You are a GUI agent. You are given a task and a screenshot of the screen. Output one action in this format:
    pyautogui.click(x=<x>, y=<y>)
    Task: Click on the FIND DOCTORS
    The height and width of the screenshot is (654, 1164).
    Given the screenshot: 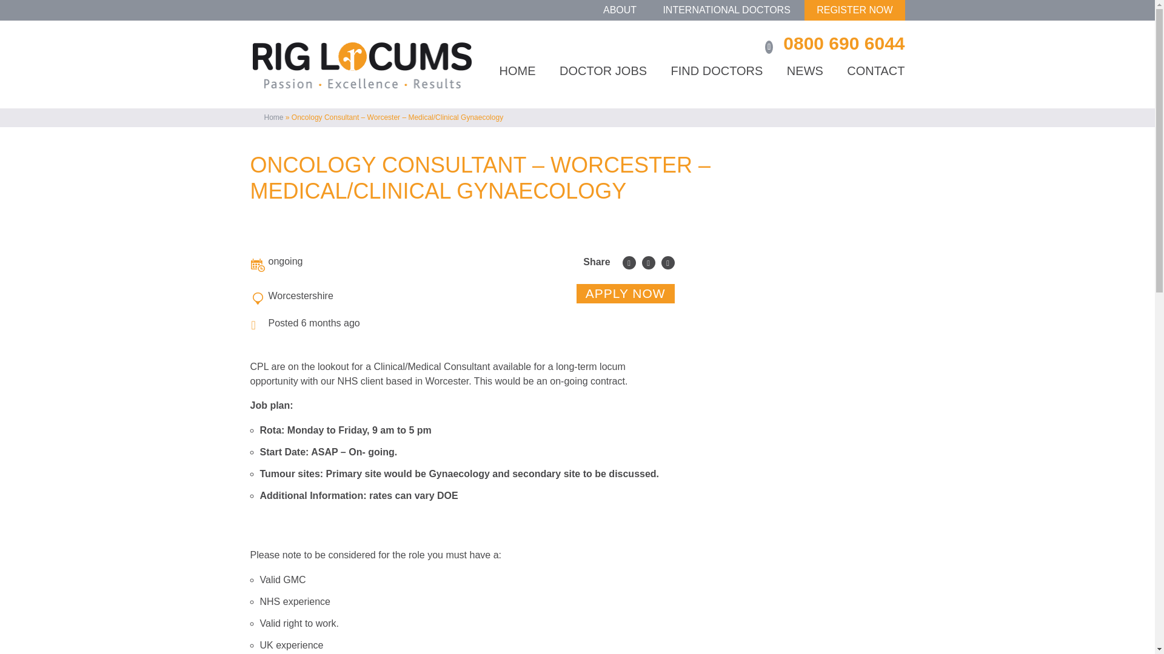 What is the action you would take?
    pyautogui.click(x=717, y=84)
    